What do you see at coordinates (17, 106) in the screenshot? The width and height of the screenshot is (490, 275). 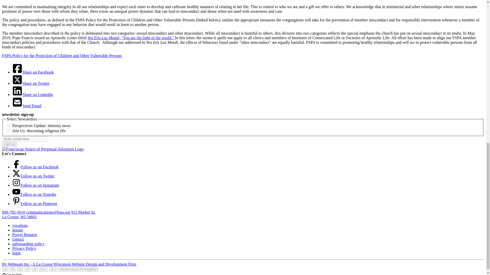 I see `Send Email` at bounding box center [17, 106].